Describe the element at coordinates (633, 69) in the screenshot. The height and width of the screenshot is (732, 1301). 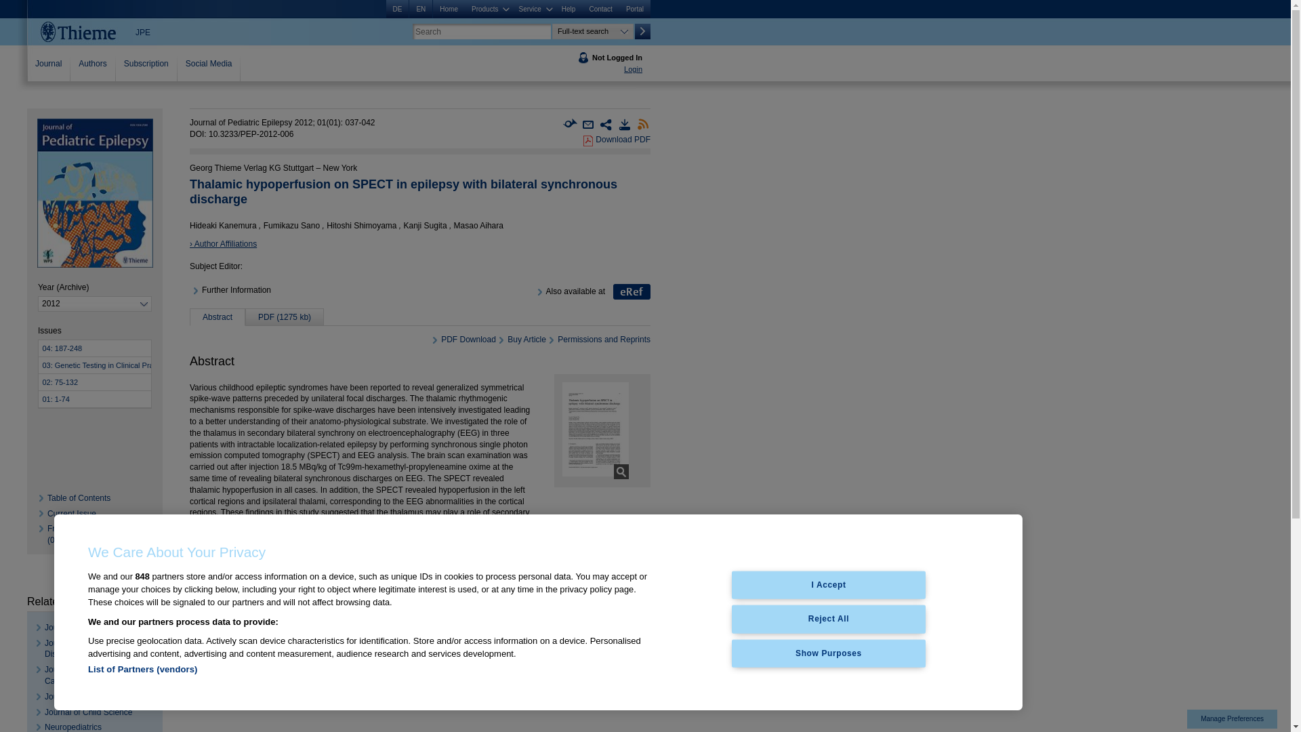
I see `Login` at that location.